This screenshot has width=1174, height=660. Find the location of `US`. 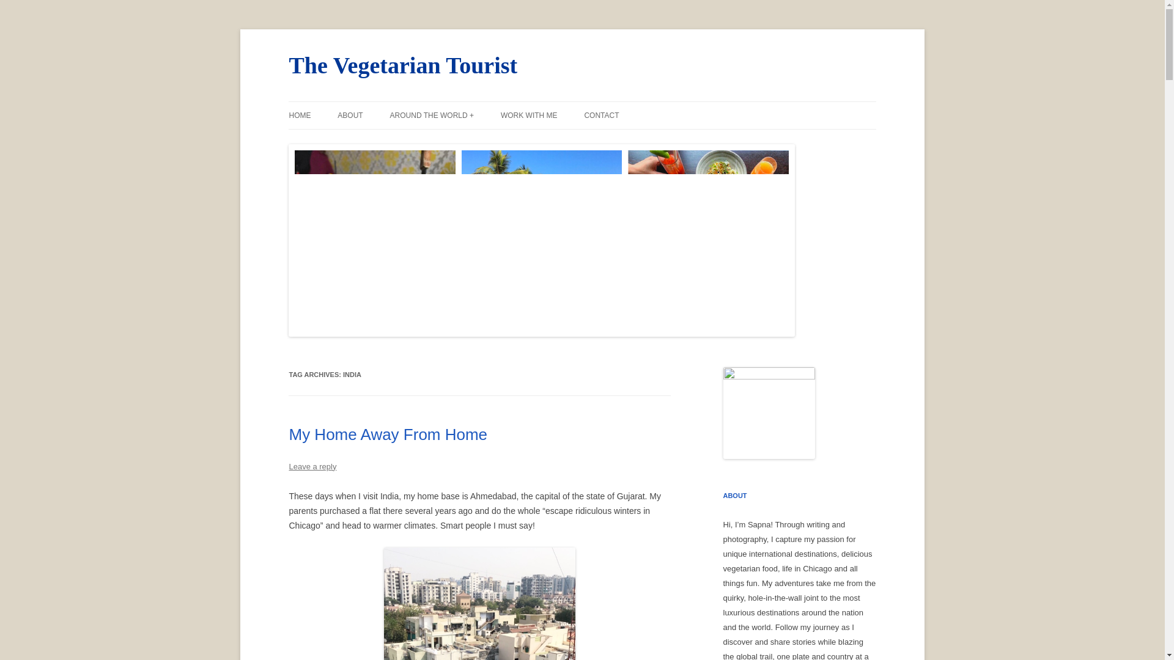

US is located at coordinates (451, 141).